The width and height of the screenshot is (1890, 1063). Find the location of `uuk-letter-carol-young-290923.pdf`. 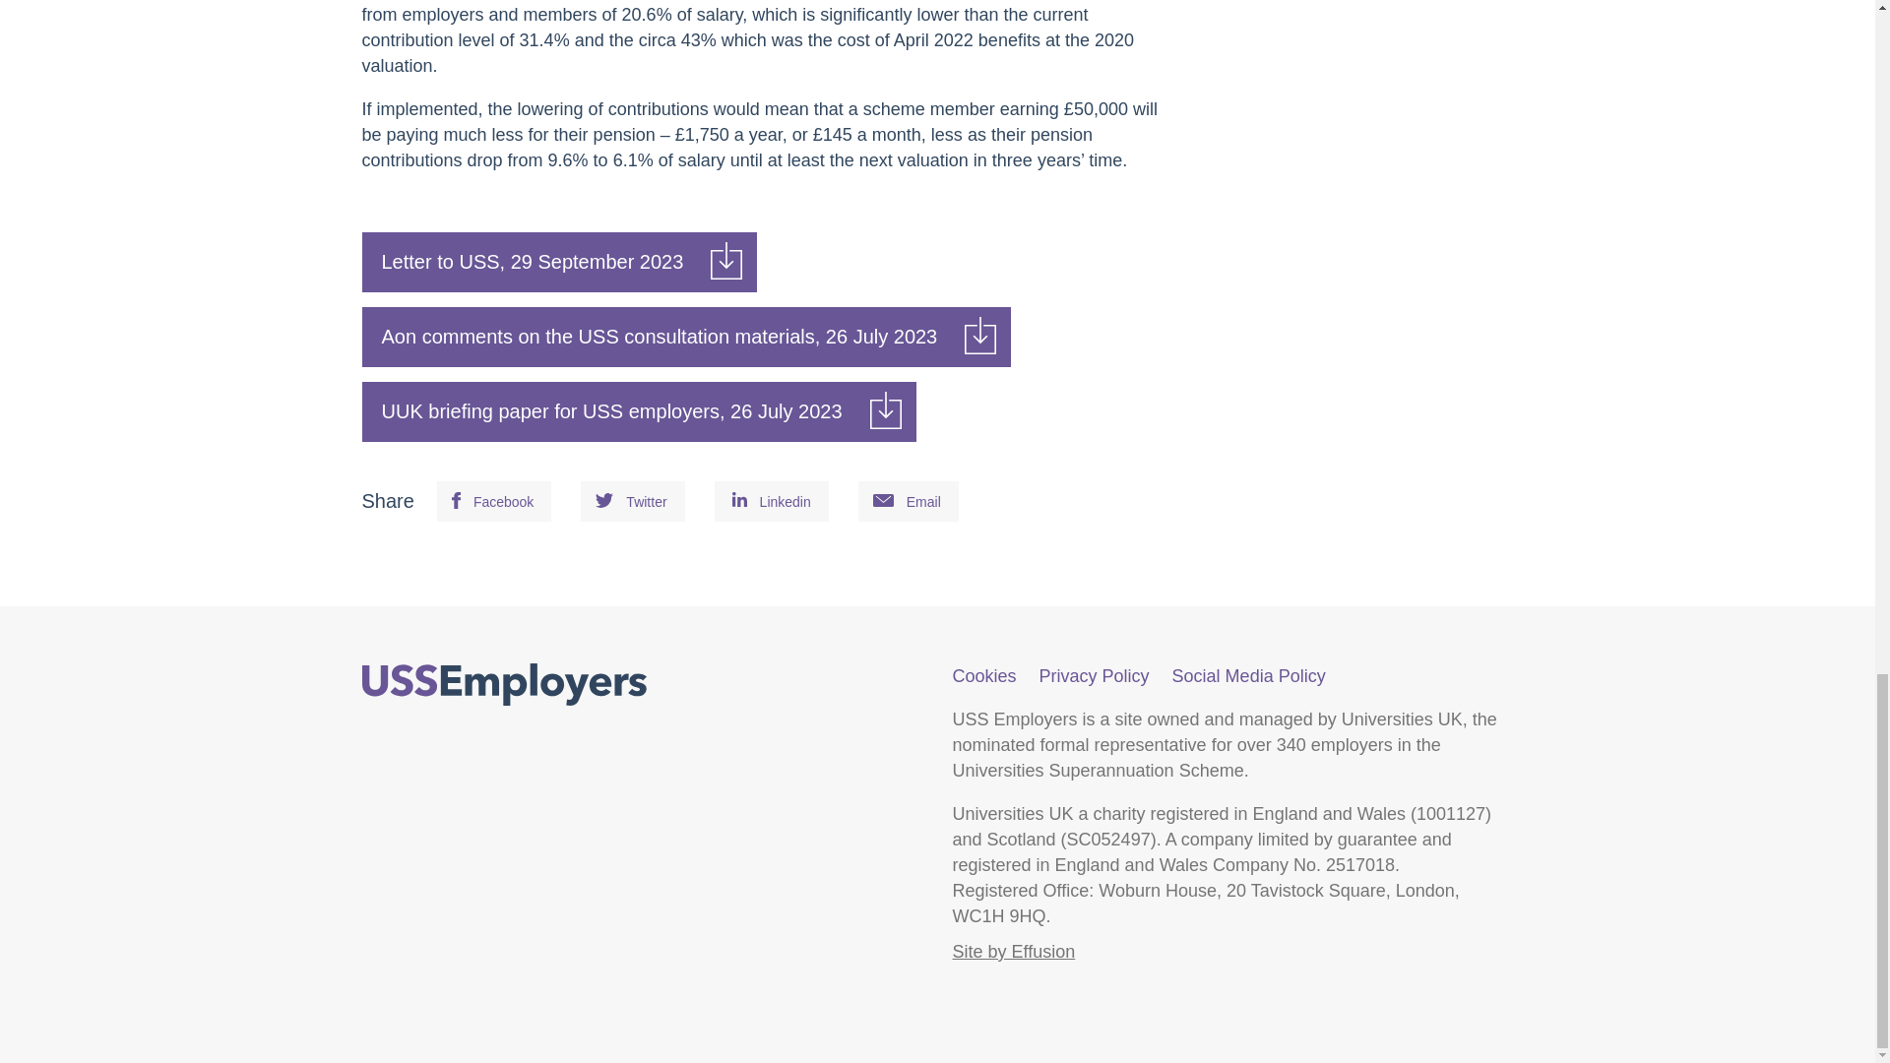

uuk-letter-carol-young-290923.pdf is located at coordinates (559, 262).